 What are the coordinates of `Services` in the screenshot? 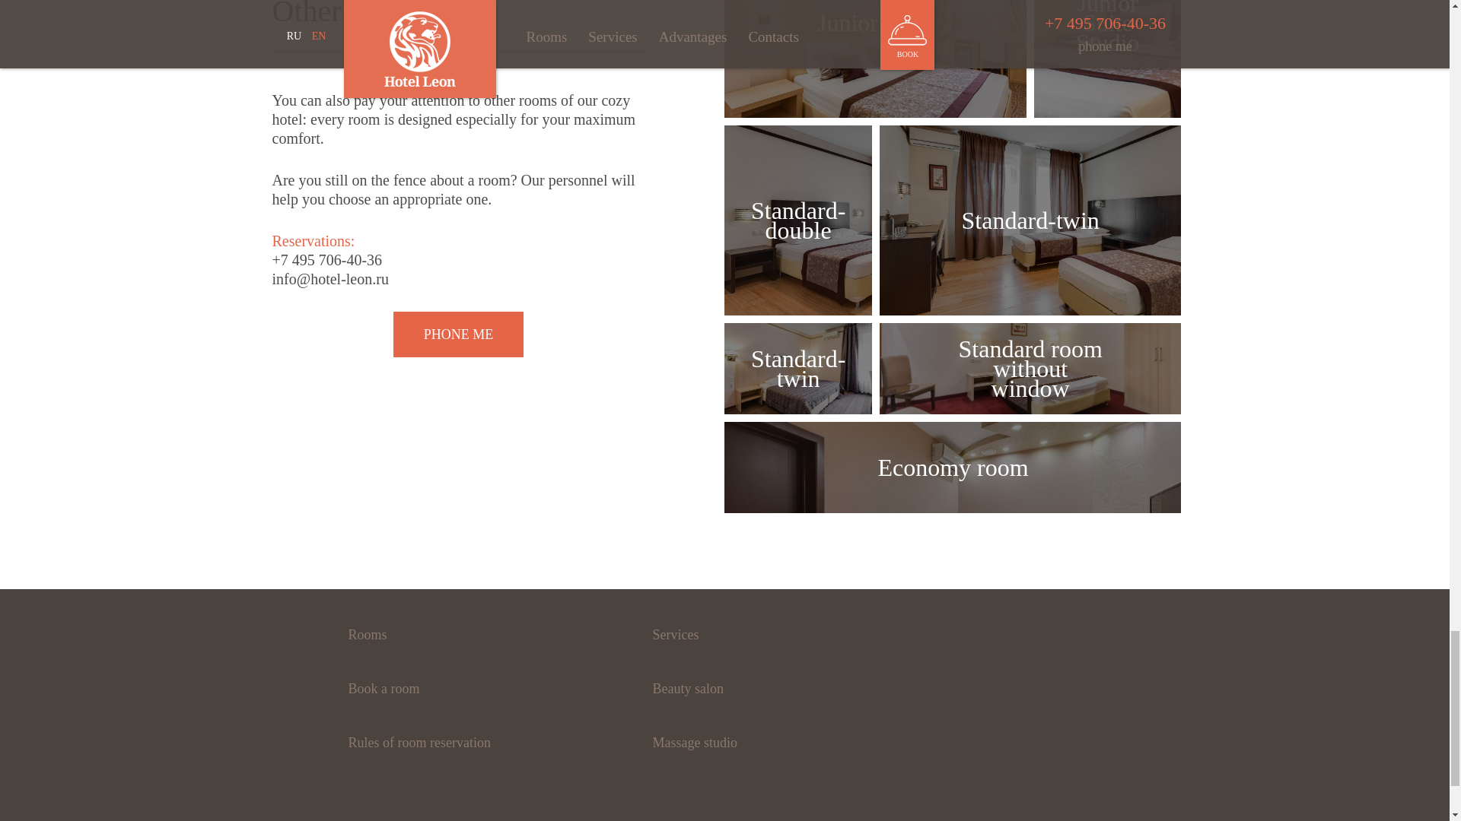 It's located at (674, 634).